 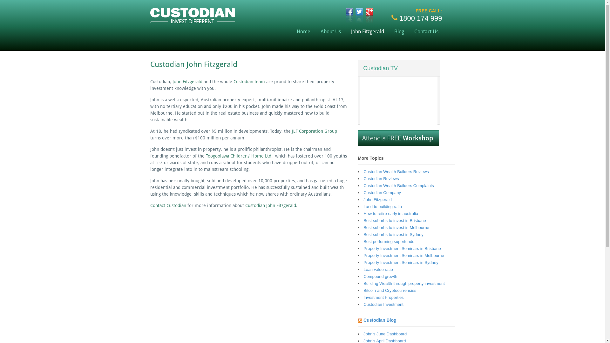 What do you see at coordinates (390, 290) in the screenshot?
I see `Bitcoin and Cryptocurrencies` at bounding box center [390, 290].